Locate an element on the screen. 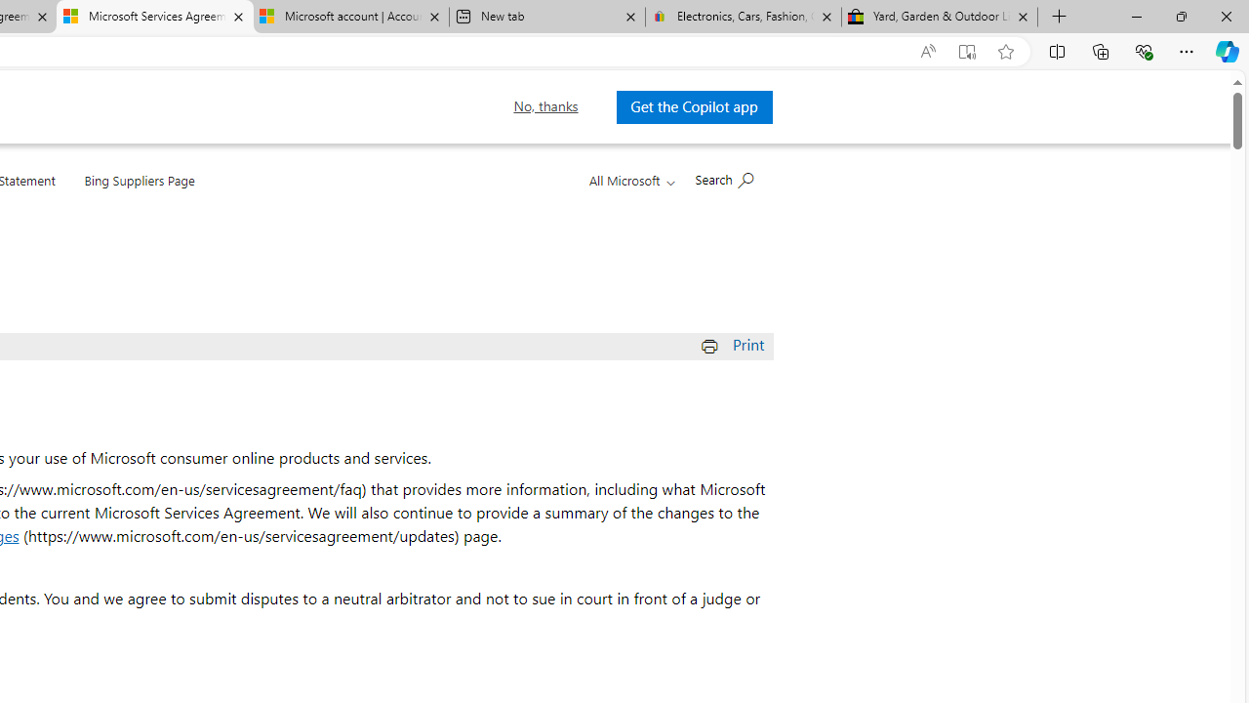 Image resolution: width=1249 pixels, height=703 pixels. Microsoft Services Agreement is located at coordinates (154, 18).